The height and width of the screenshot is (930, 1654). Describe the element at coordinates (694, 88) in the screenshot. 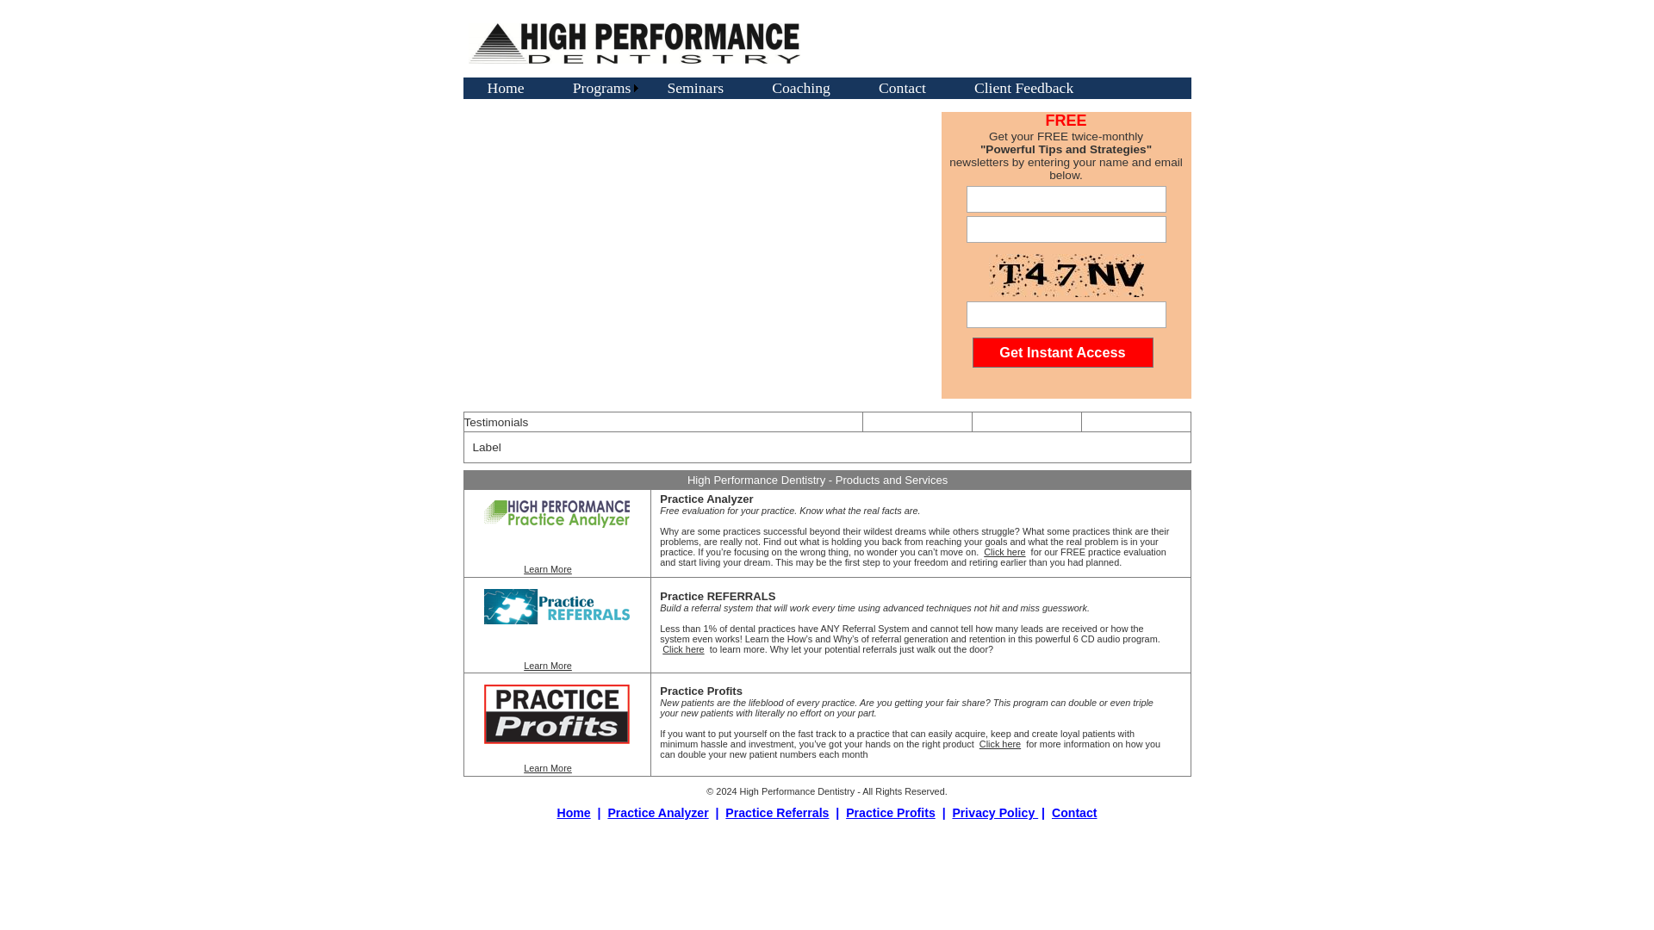

I see `Seminars` at that location.